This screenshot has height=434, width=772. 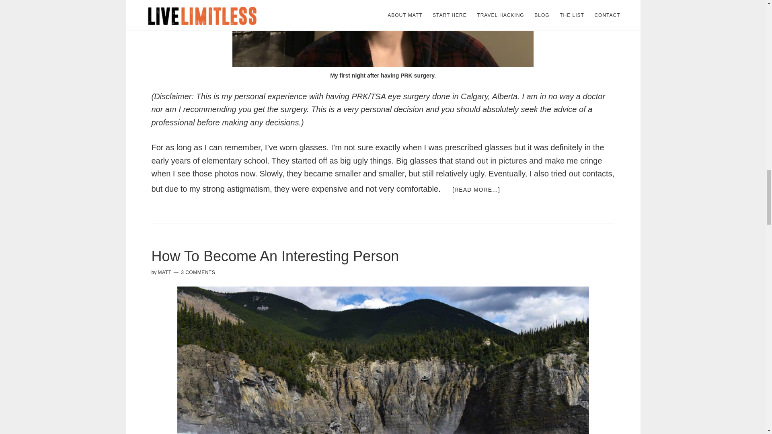 I want to click on MATT, so click(x=165, y=272).